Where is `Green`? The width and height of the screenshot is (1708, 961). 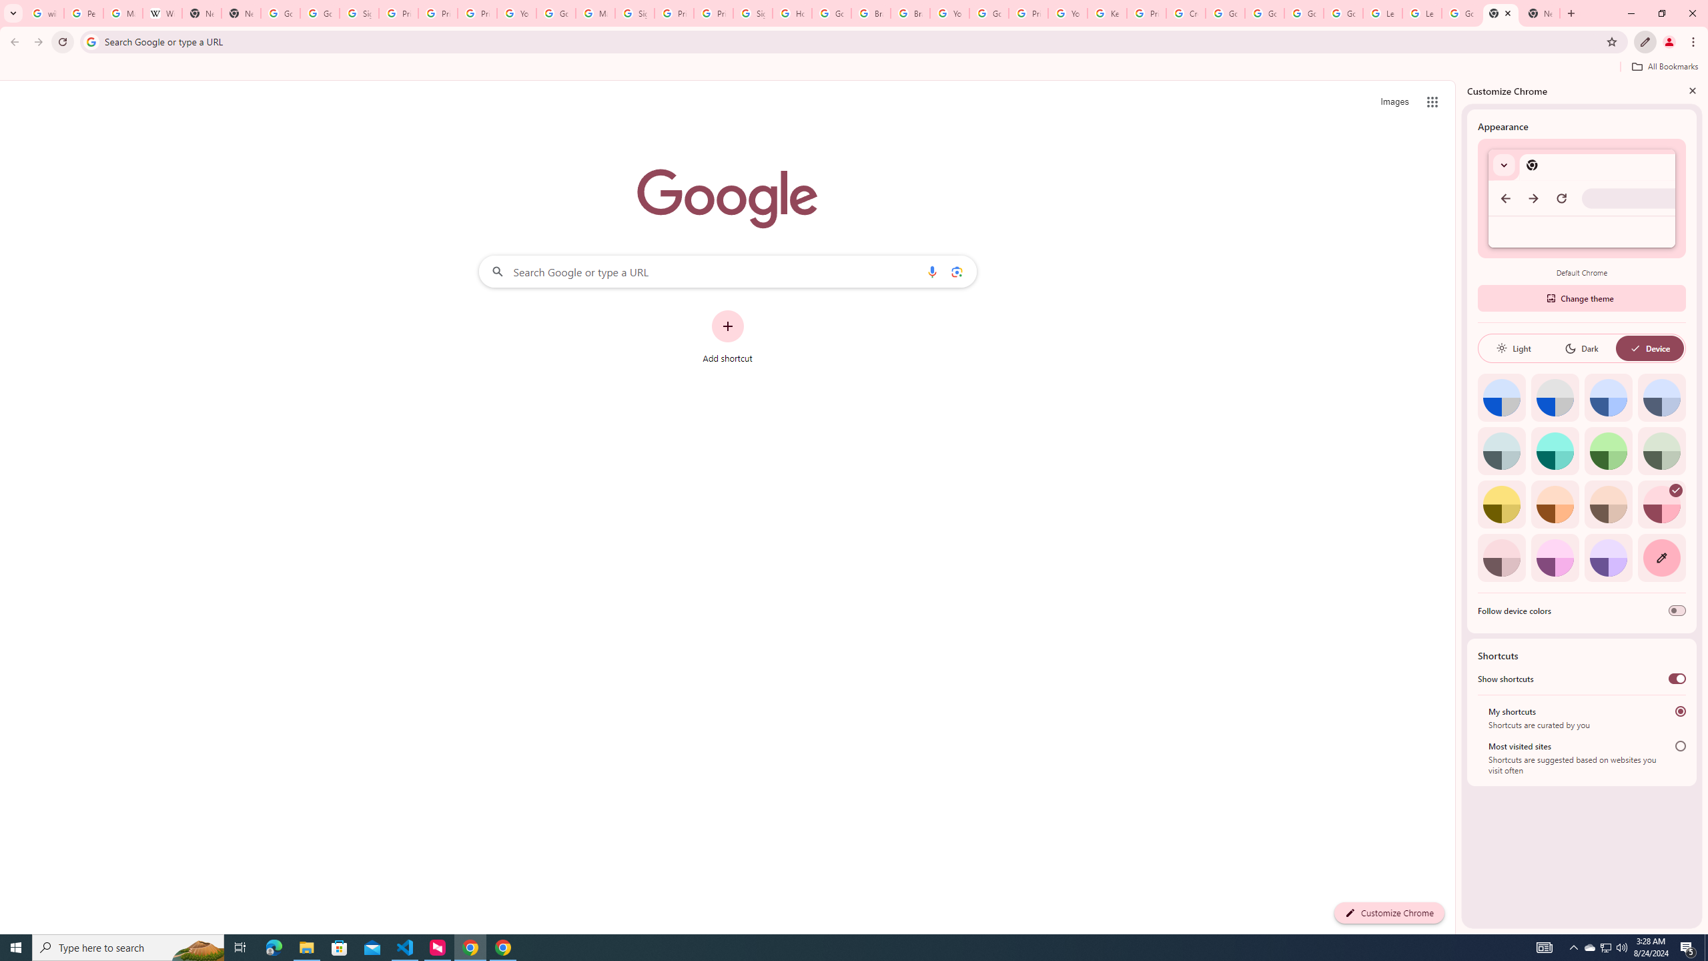 Green is located at coordinates (1609, 450).